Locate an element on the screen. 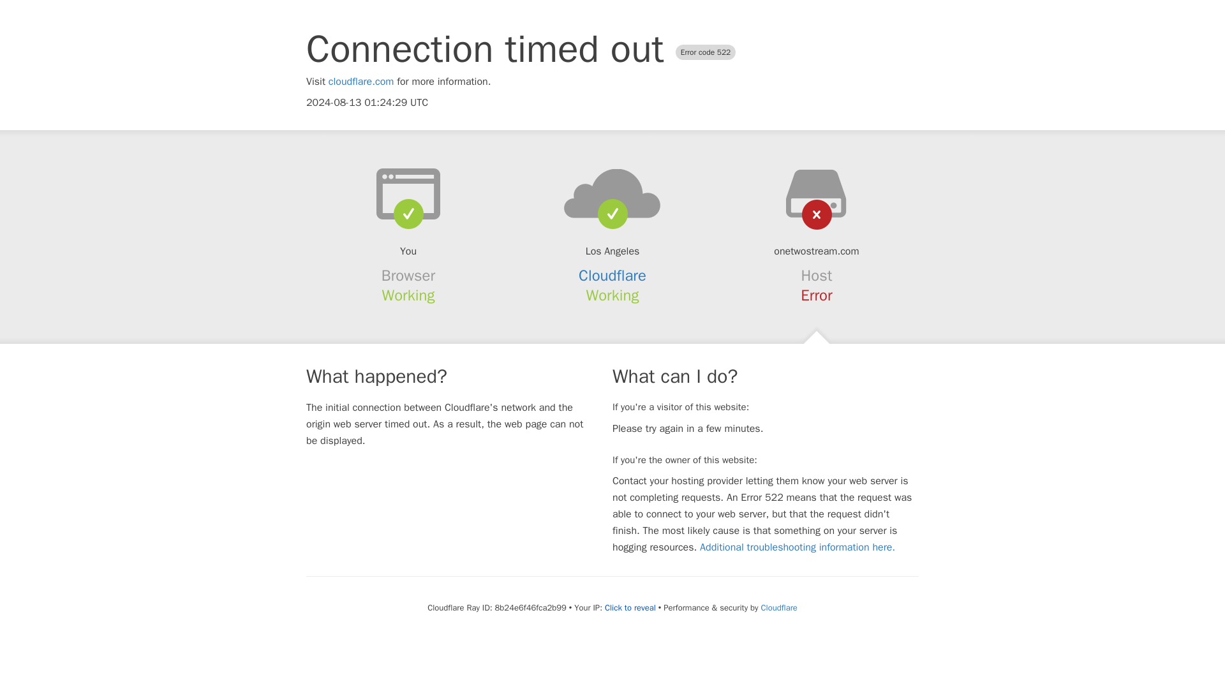 This screenshot has height=689, width=1225. Cloudflare is located at coordinates (778, 607).